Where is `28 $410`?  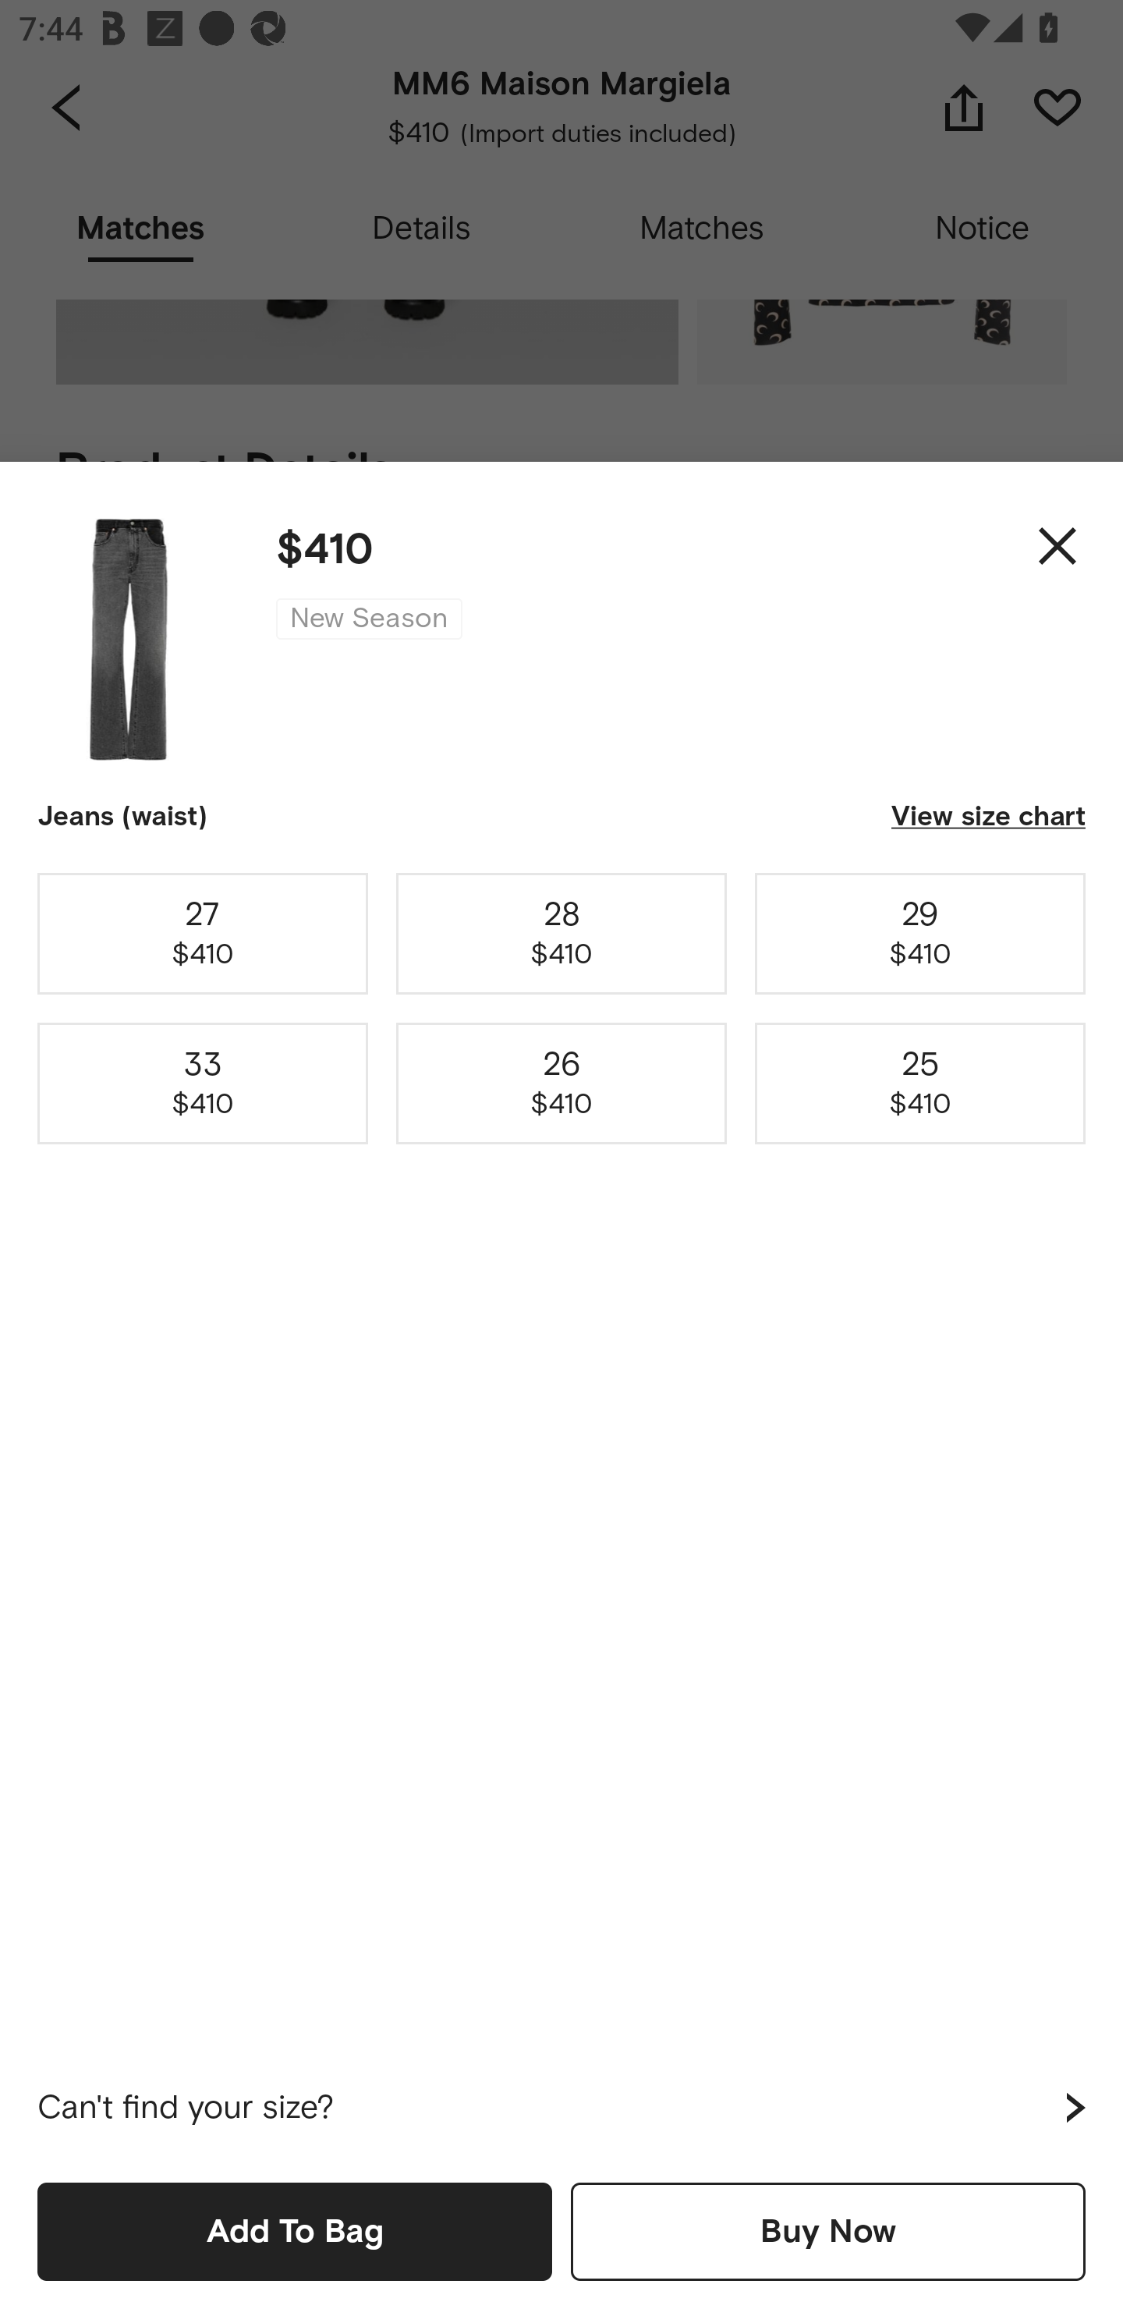
28 $410 is located at coordinates (561, 933).